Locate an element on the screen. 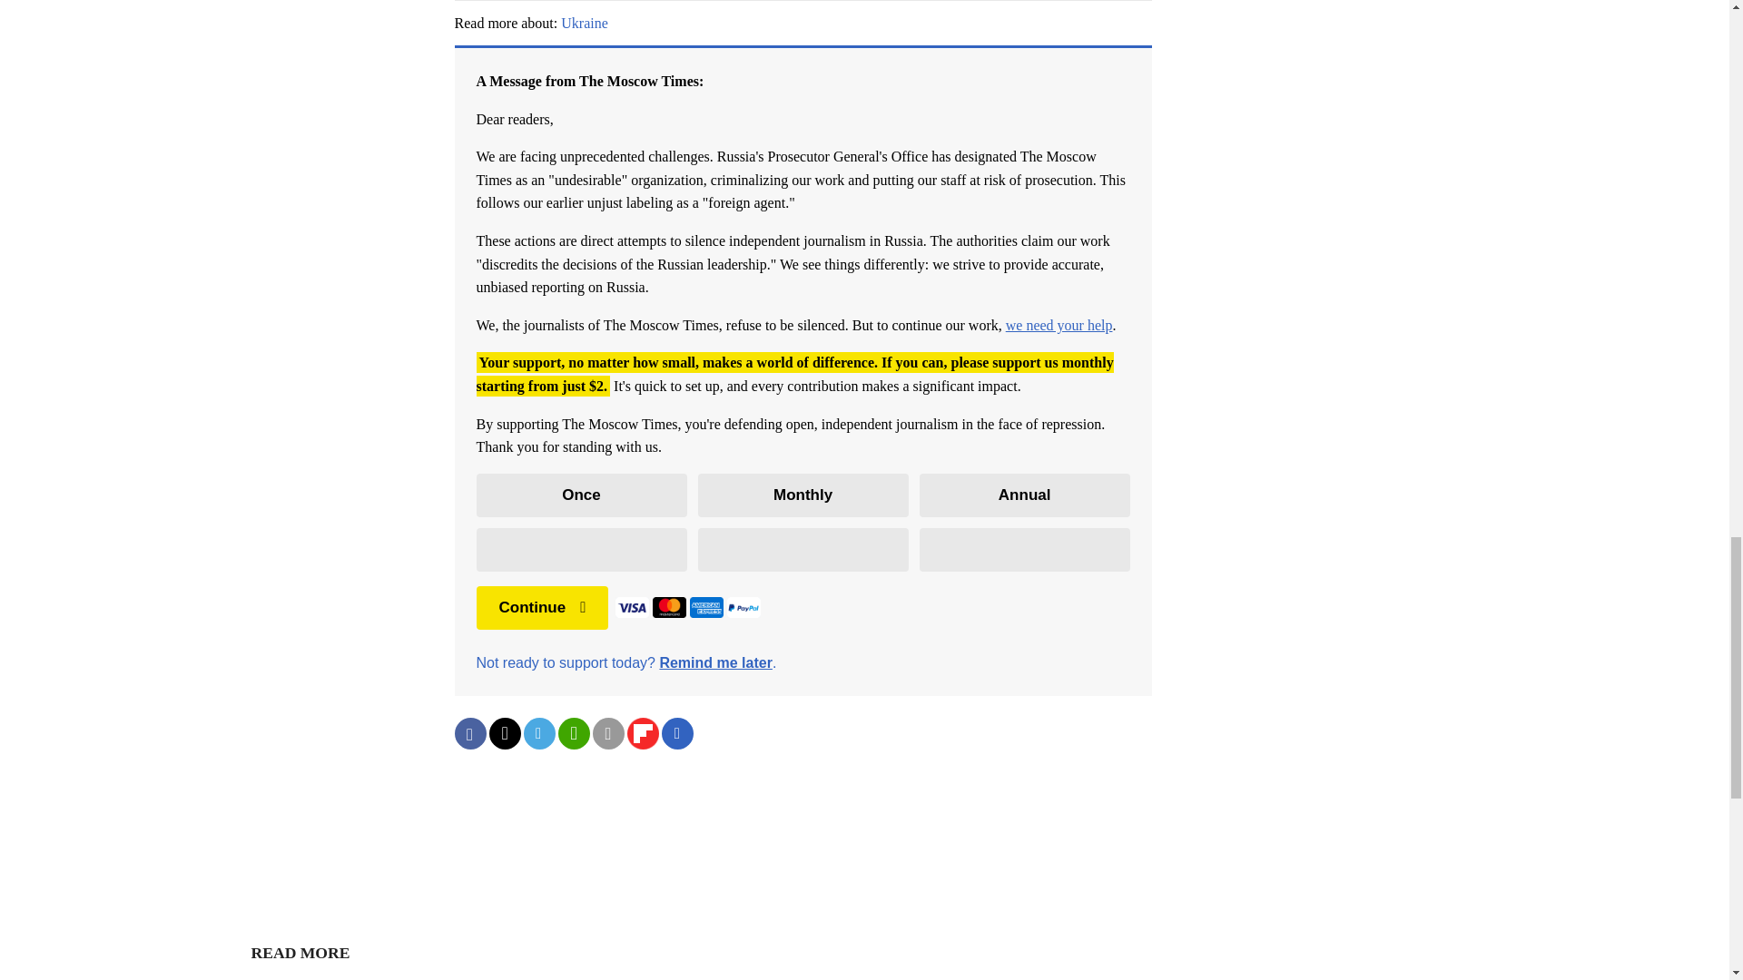  Ukraine is located at coordinates (585, 23).